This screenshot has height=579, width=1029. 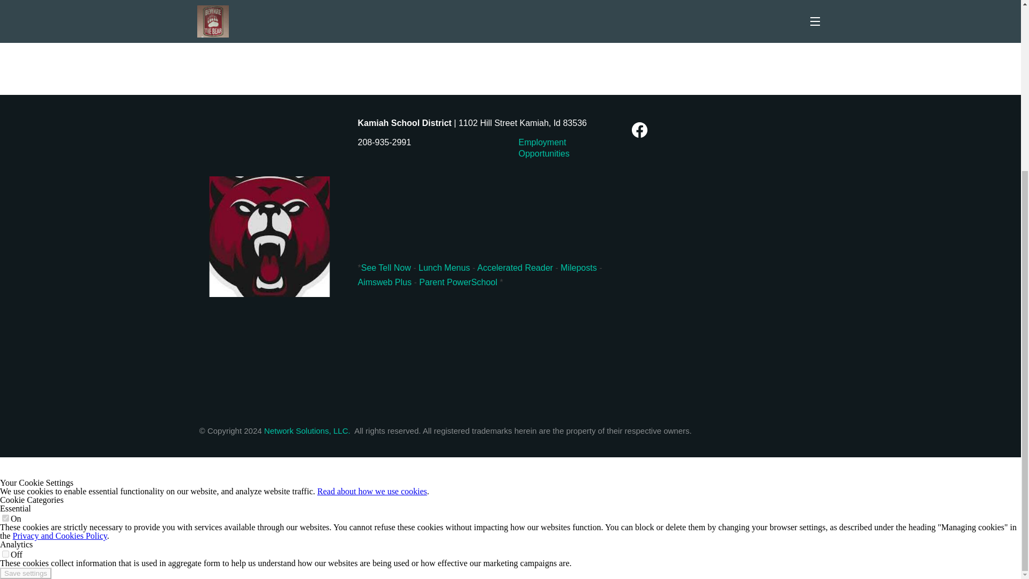 I want to click on on, so click(x=5, y=554).